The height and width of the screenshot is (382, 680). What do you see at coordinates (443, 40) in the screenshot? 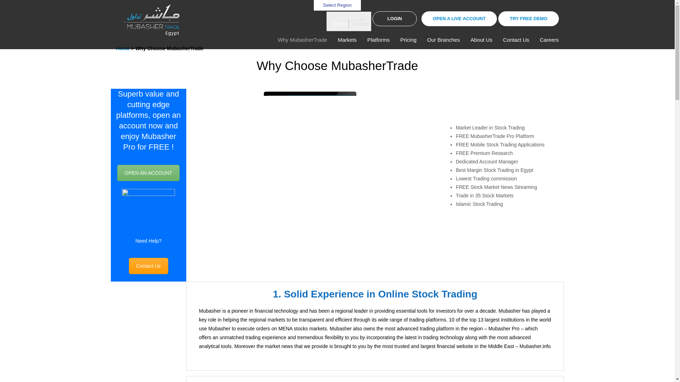
I see `Our Branches` at bounding box center [443, 40].